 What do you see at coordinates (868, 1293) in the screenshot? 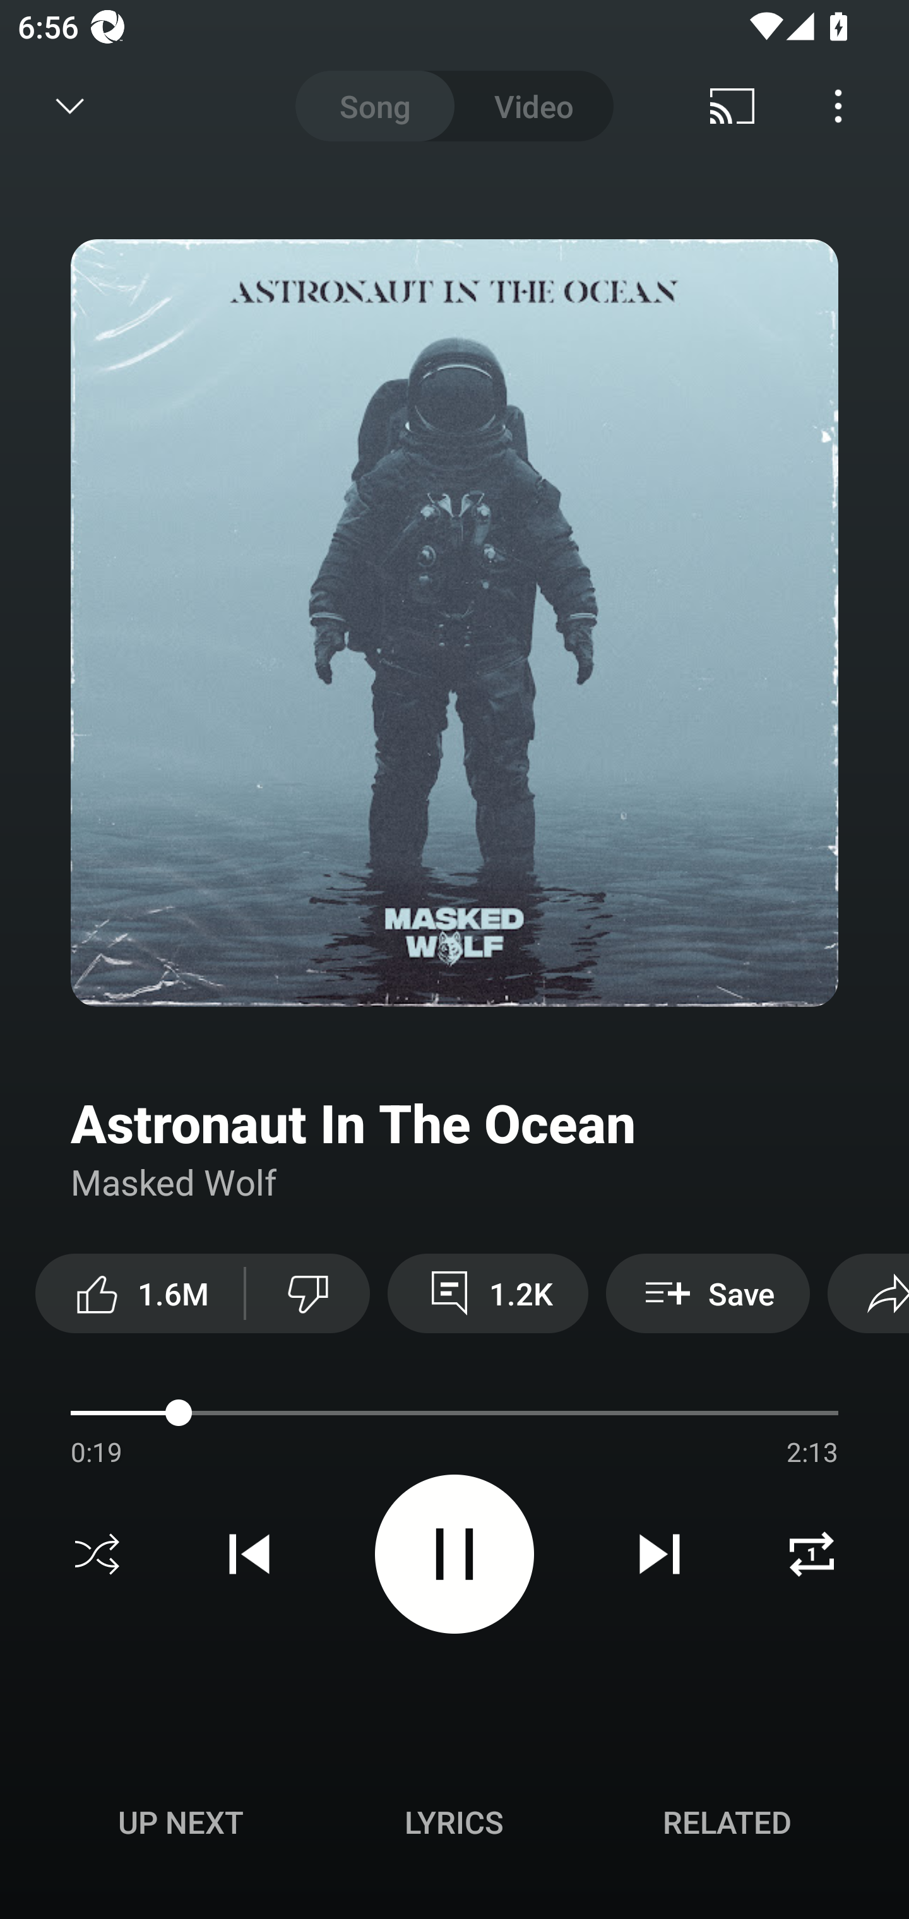
I see `Share` at bounding box center [868, 1293].